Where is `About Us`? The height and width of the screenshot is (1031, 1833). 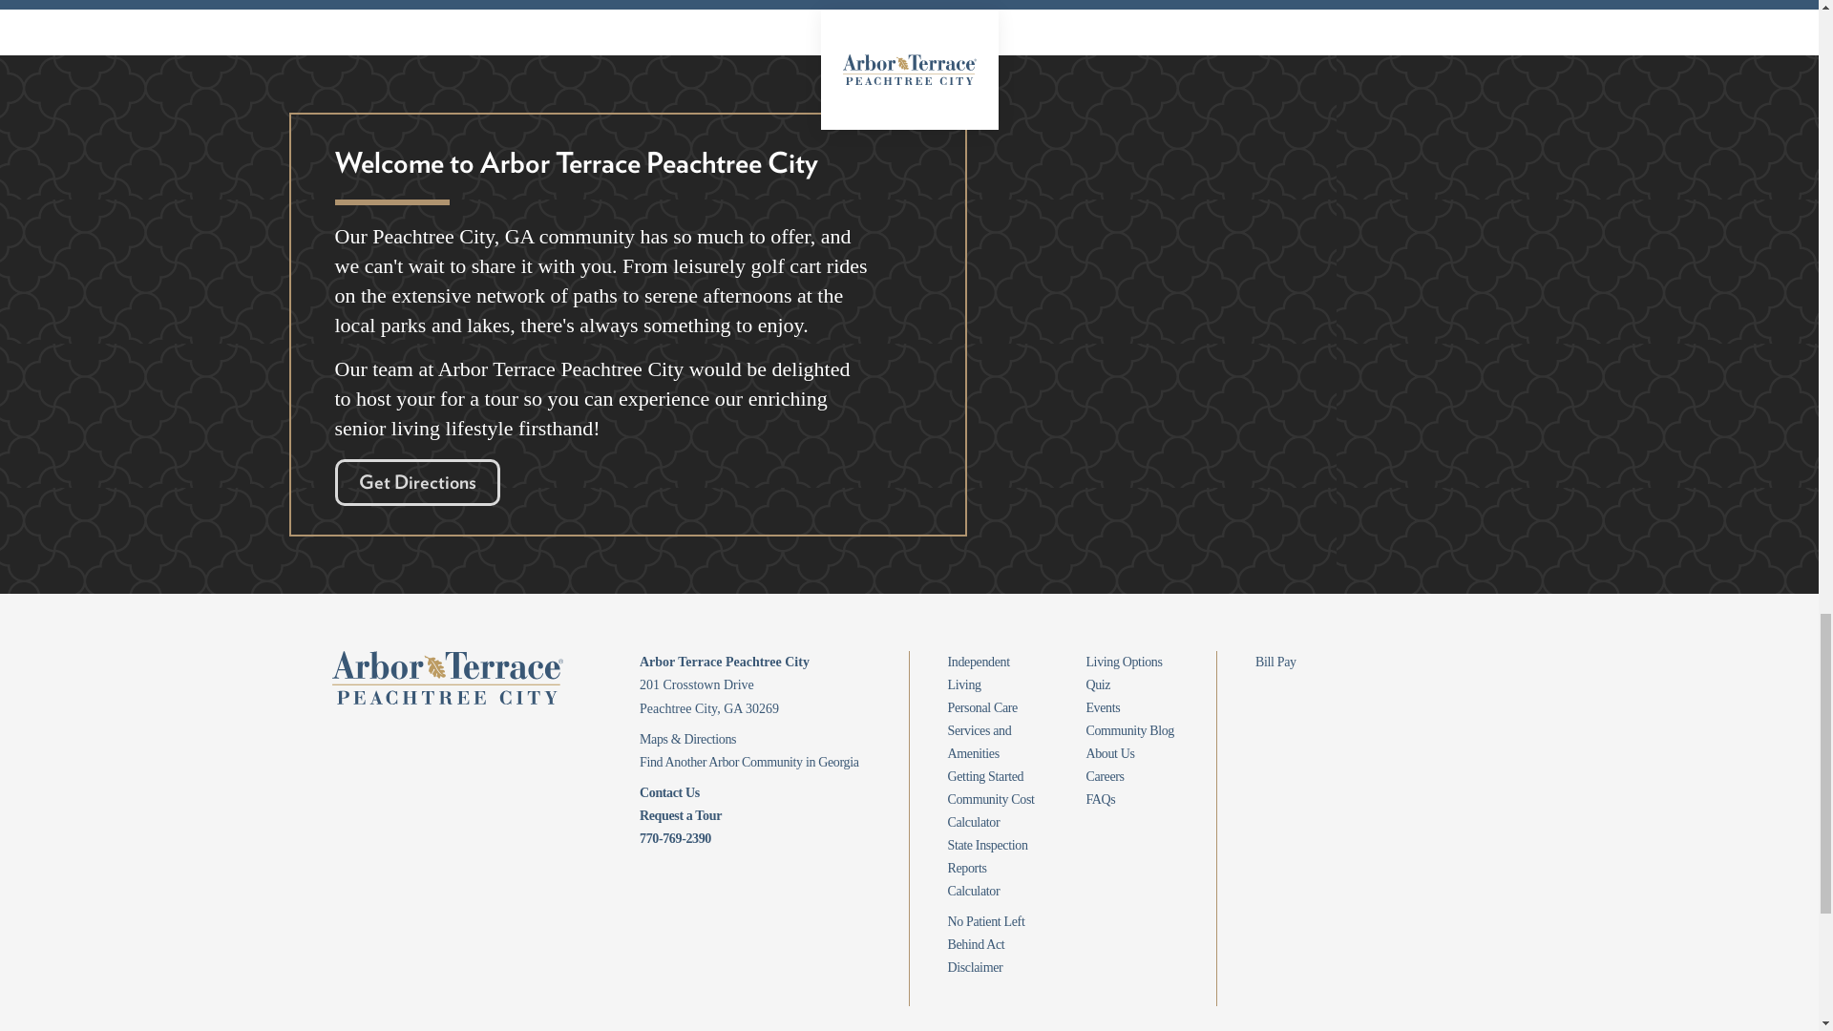 About Us is located at coordinates (1109, 753).